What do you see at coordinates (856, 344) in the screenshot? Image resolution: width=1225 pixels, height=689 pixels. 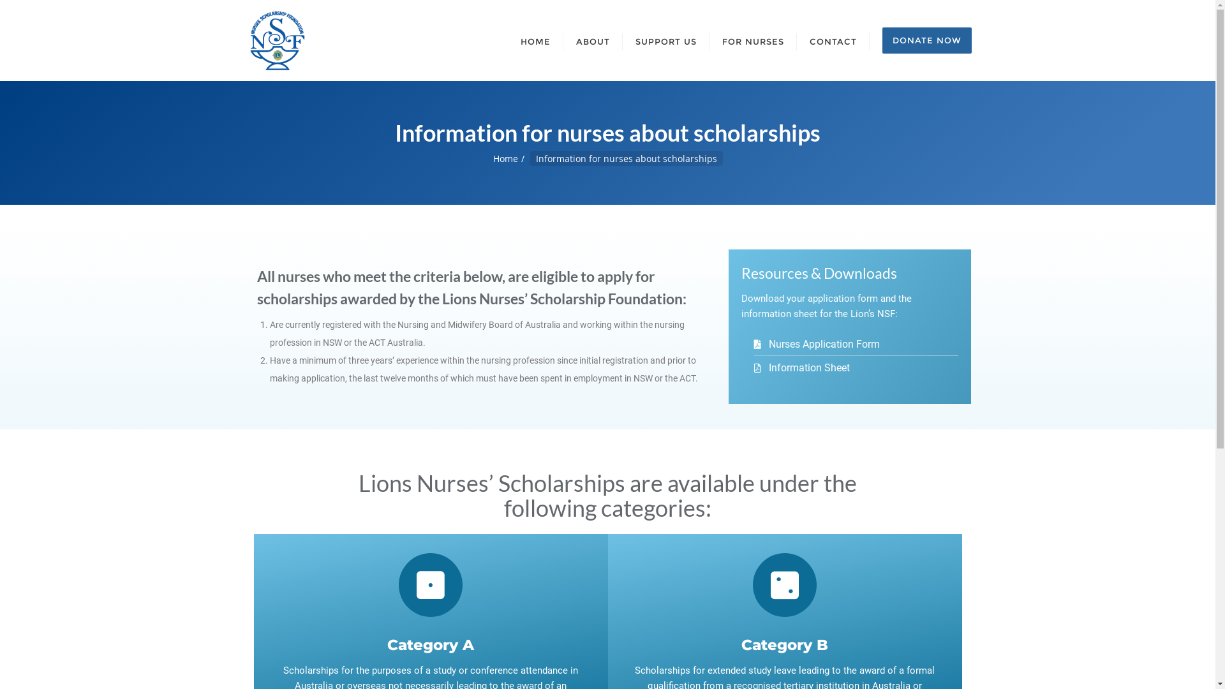 I see `Nurses Application Form` at bounding box center [856, 344].